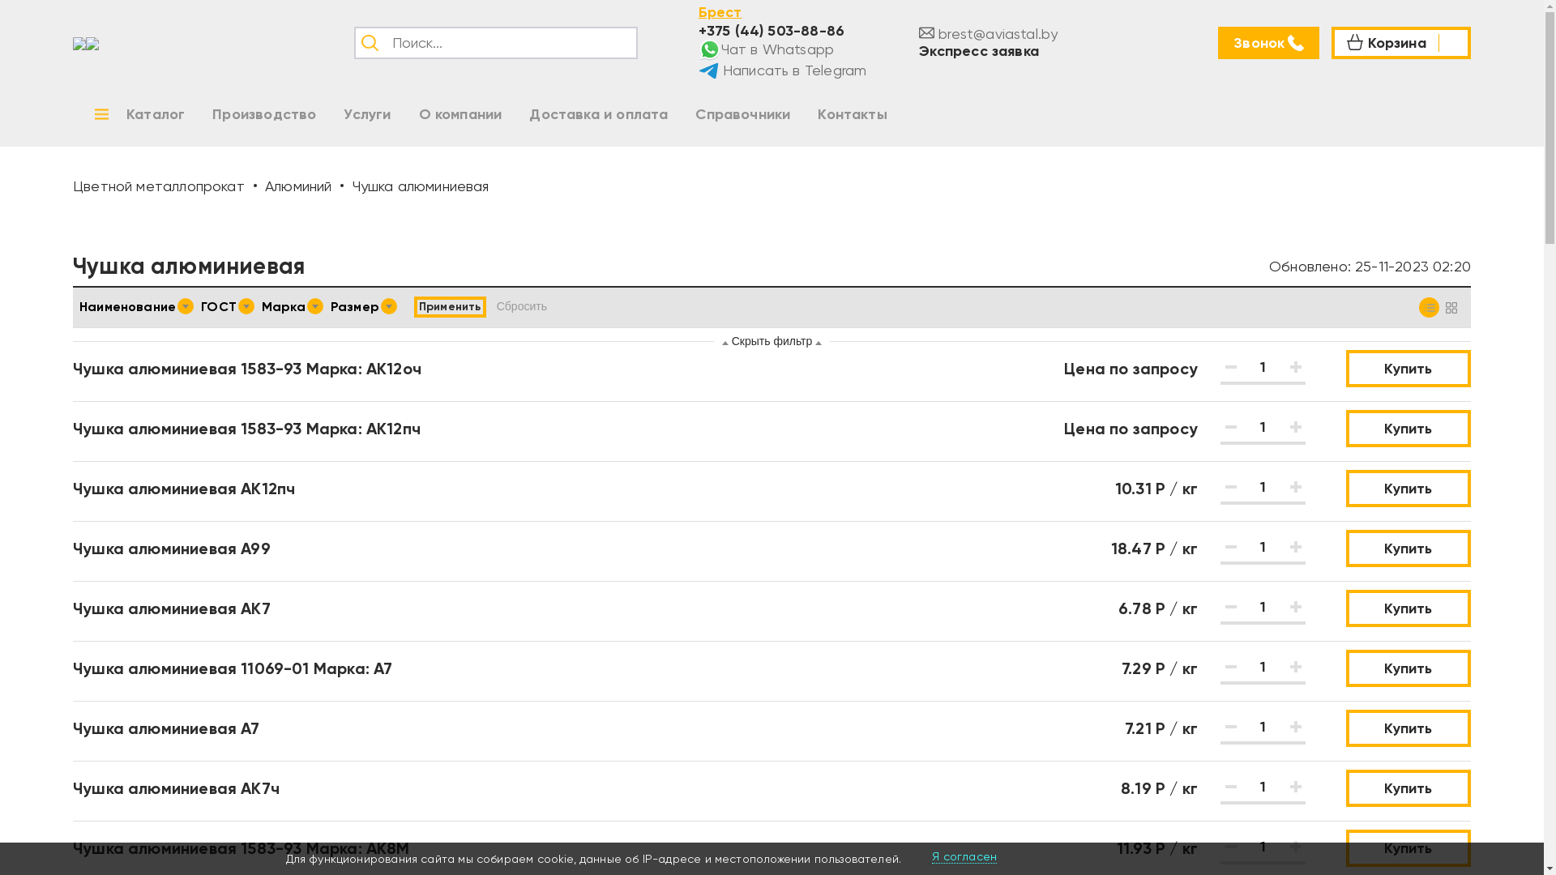  Describe the element at coordinates (989, 34) in the screenshot. I see `brest@aviastal.by` at that location.